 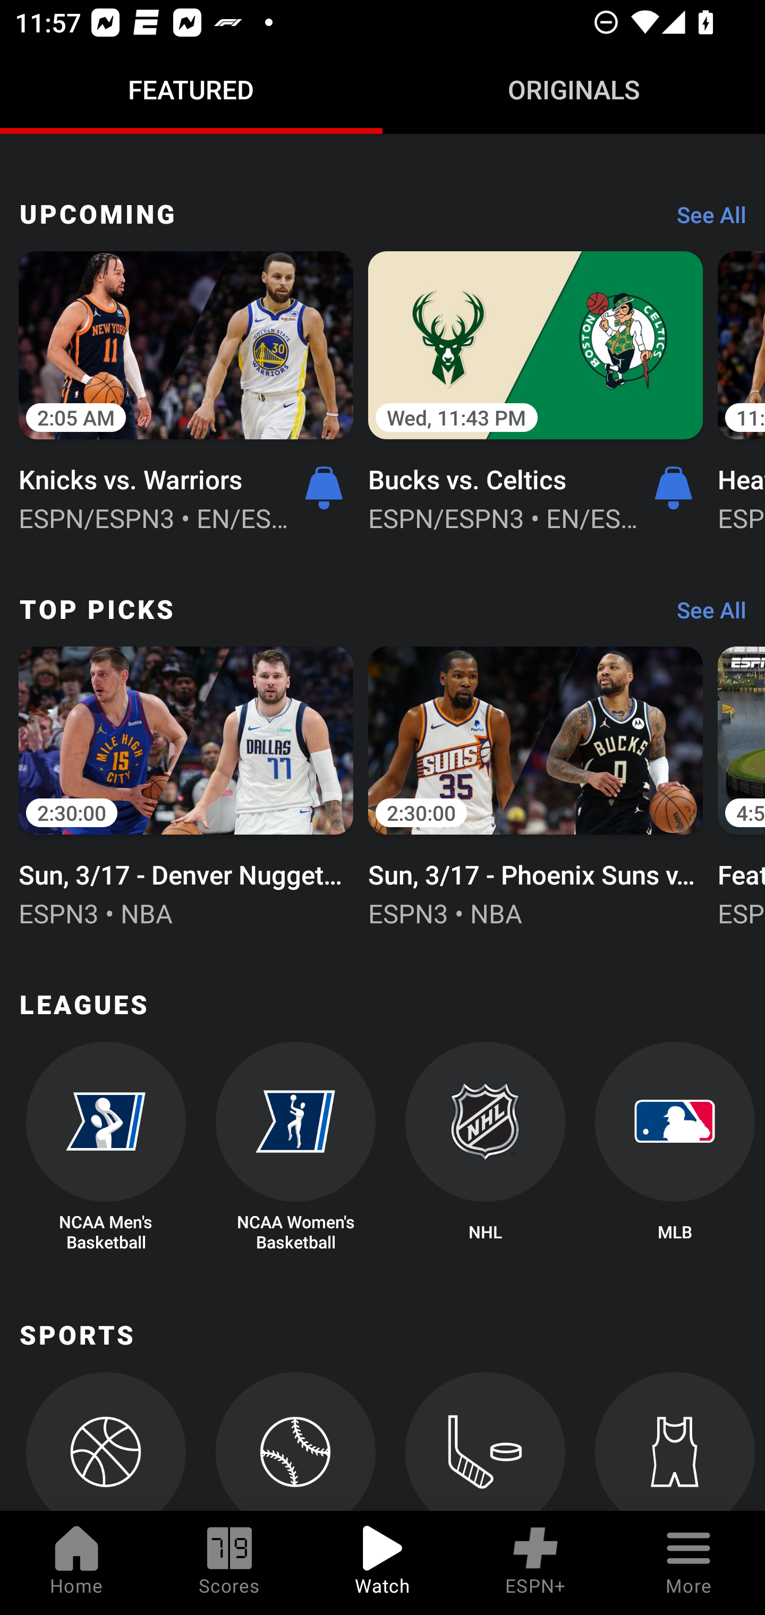 What do you see at coordinates (704, 219) in the screenshot?
I see `See All` at bounding box center [704, 219].